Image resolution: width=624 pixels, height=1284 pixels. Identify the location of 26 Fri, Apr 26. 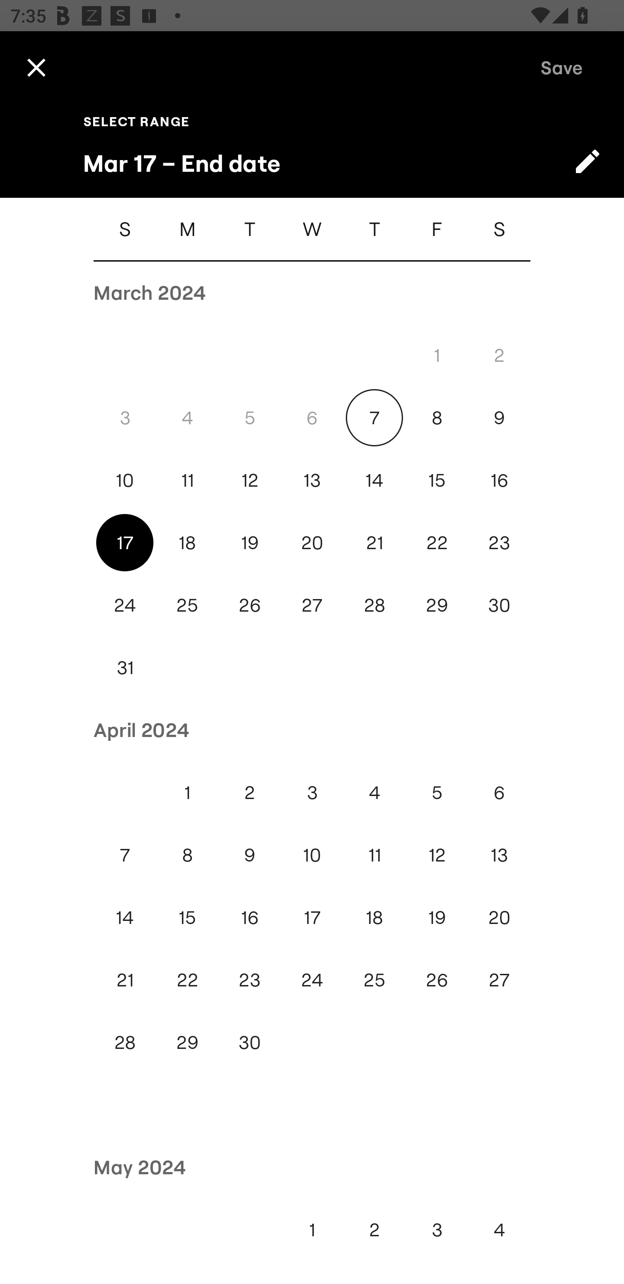
(437, 980).